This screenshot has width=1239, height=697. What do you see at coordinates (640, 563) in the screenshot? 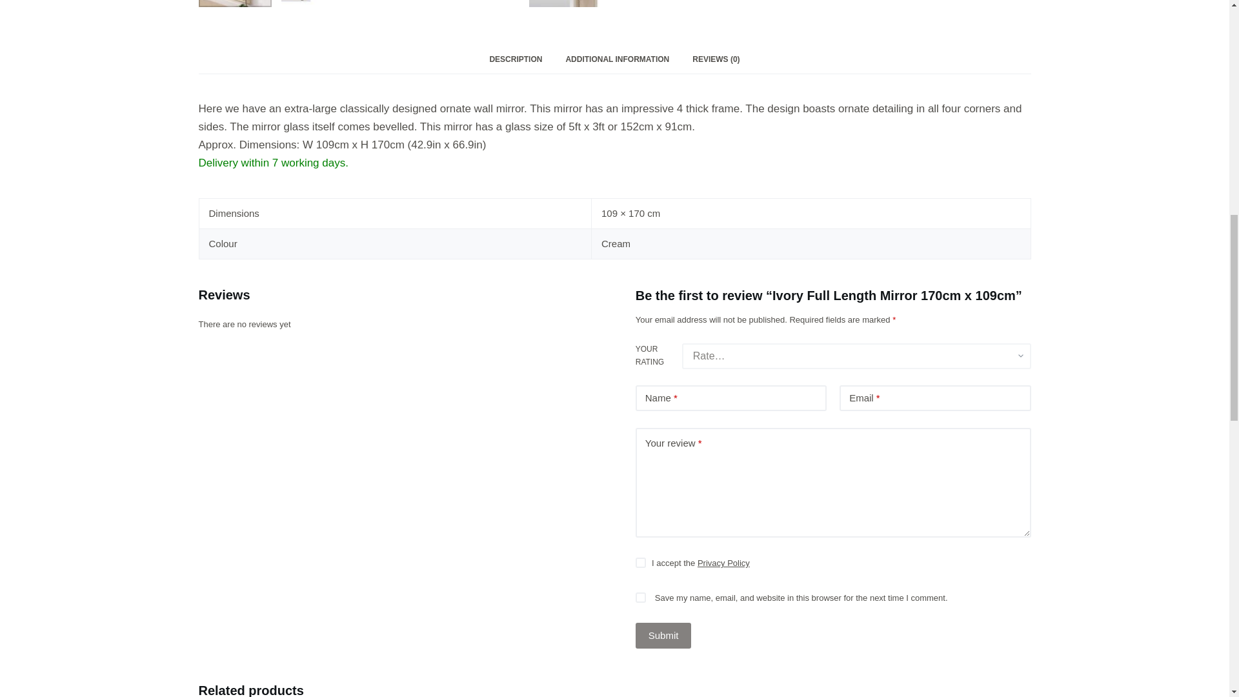
I see `on` at bounding box center [640, 563].